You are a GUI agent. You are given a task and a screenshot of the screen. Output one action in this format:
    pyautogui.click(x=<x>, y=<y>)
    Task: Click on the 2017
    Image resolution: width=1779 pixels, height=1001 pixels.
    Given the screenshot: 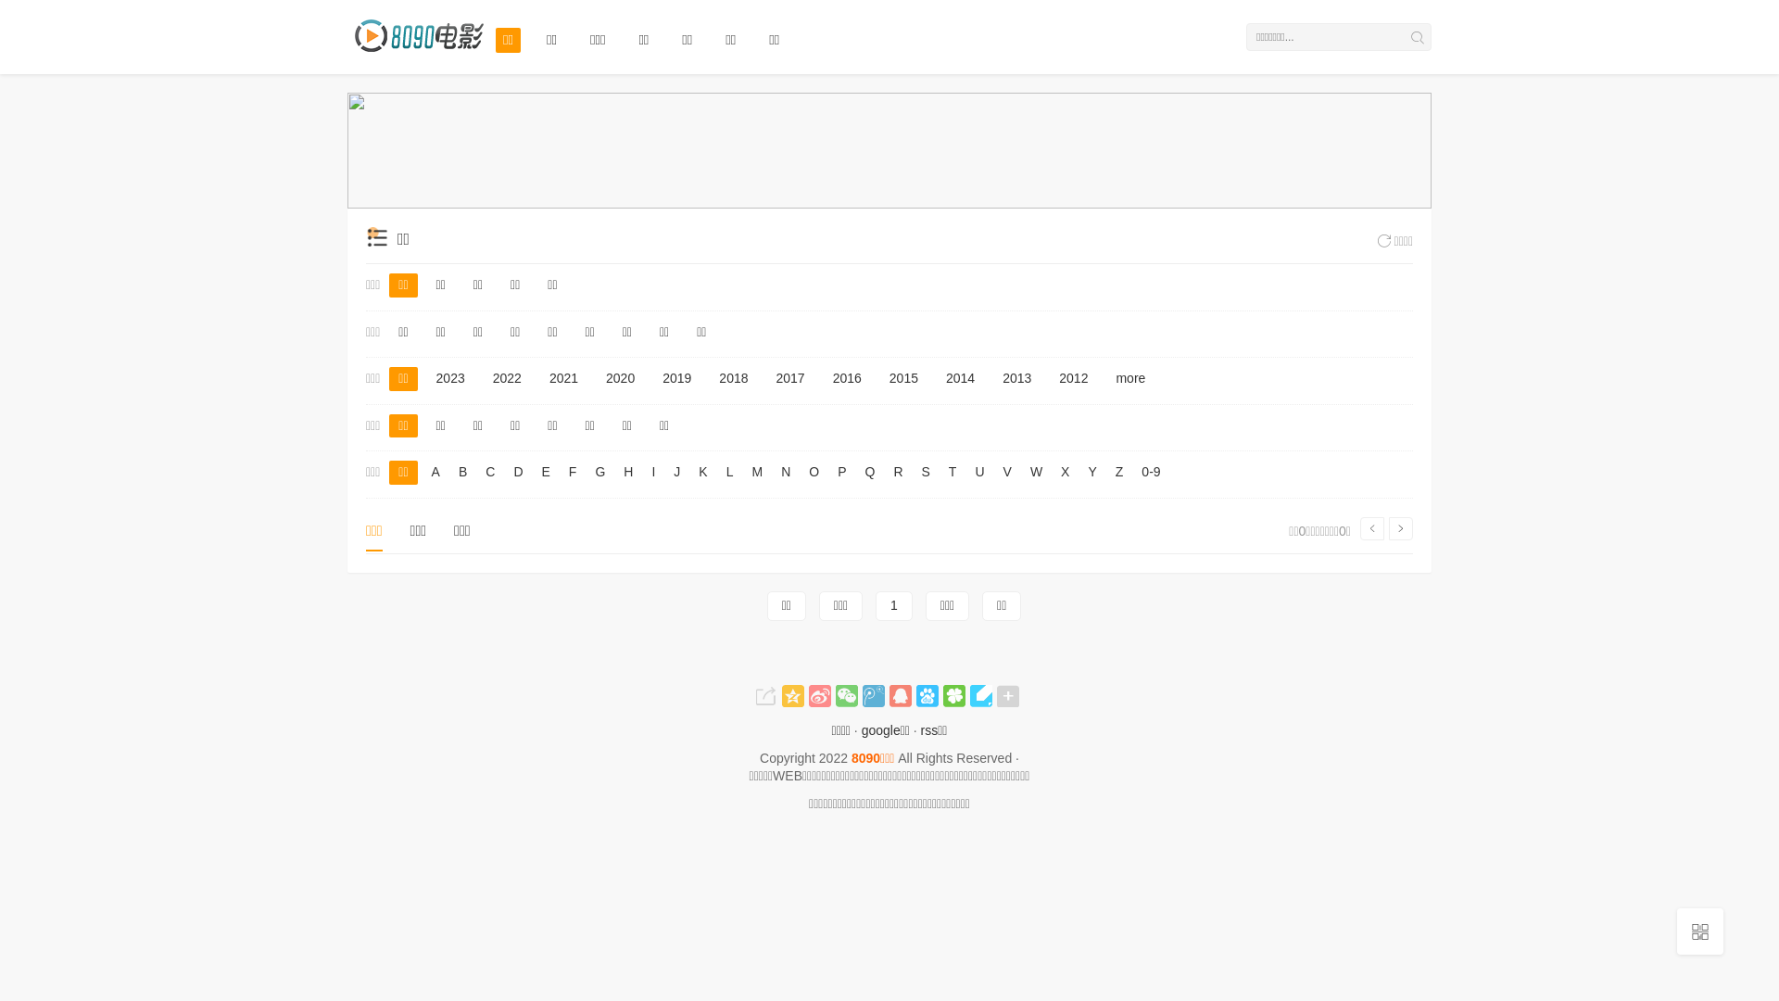 What is the action you would take?
    pyautogui.click(x=791, y=379)
    